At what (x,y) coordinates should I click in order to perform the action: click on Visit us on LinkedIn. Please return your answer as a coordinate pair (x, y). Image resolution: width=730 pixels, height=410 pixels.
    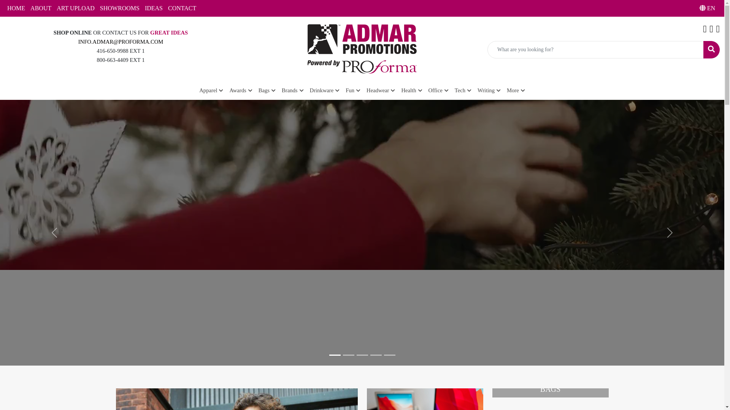
    Looking at the image, I should click on (718, 30).